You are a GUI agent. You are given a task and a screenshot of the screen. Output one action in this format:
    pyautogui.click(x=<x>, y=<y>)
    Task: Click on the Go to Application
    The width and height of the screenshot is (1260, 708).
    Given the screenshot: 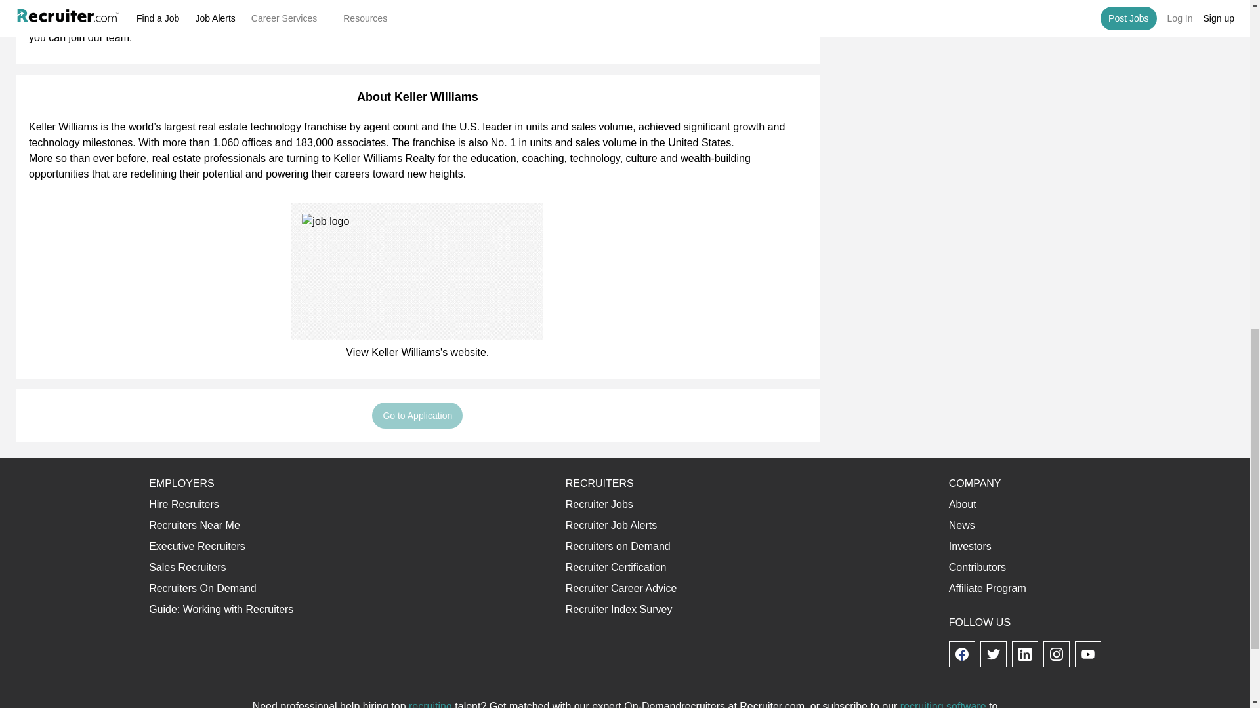 What is the action you would take?
    pyautogui.click(x=417, y=416)
    